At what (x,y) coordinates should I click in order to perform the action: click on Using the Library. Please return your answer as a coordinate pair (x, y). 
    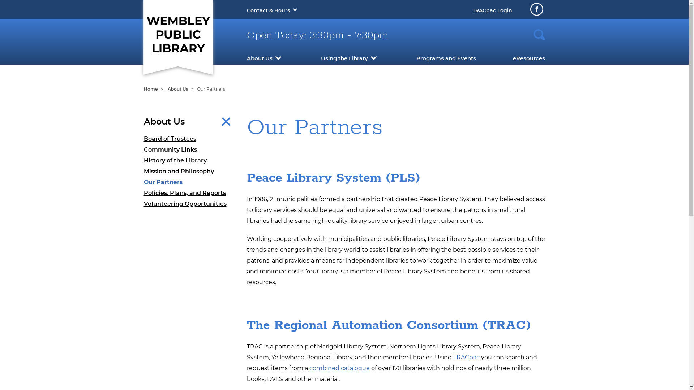
    Looking at the image, I should click on (344, 58).